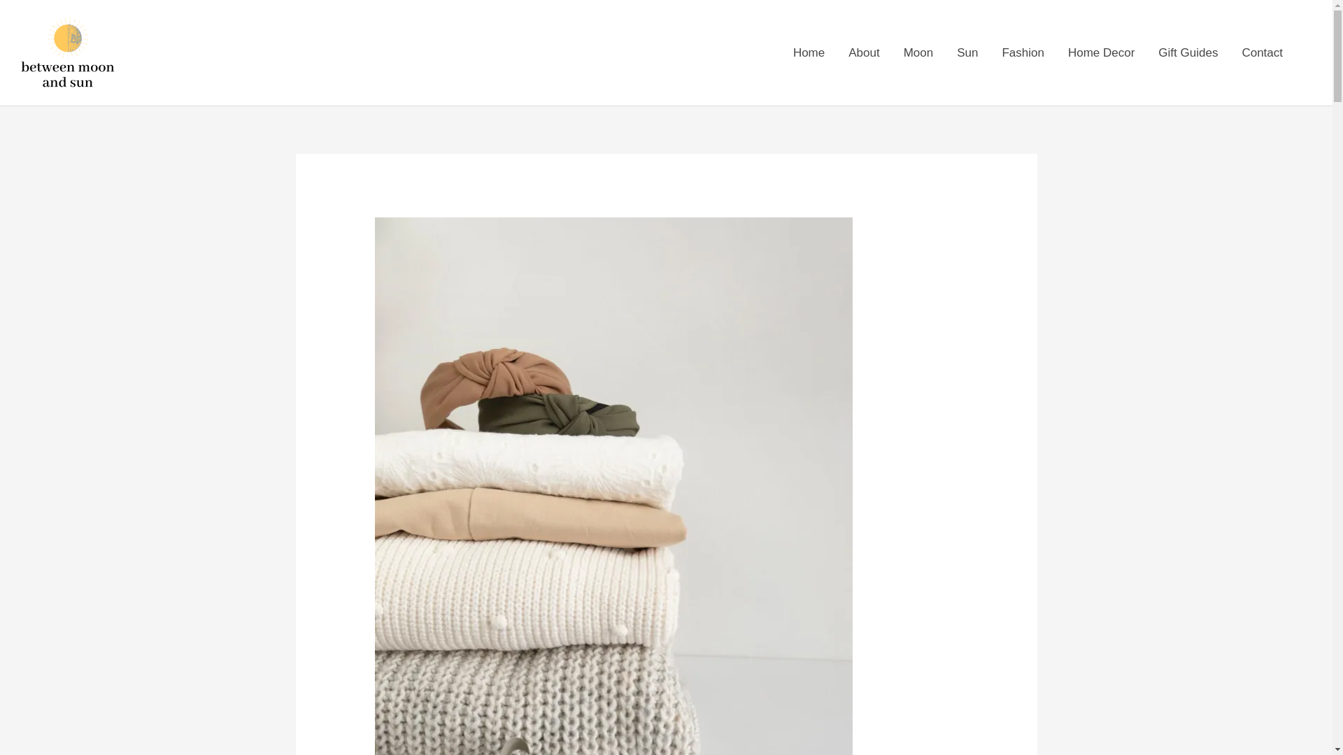  What do you see at coordinates (1188, 53) in the screenshot?
I see `Gift Guides` at bounding box center [1188, 53].